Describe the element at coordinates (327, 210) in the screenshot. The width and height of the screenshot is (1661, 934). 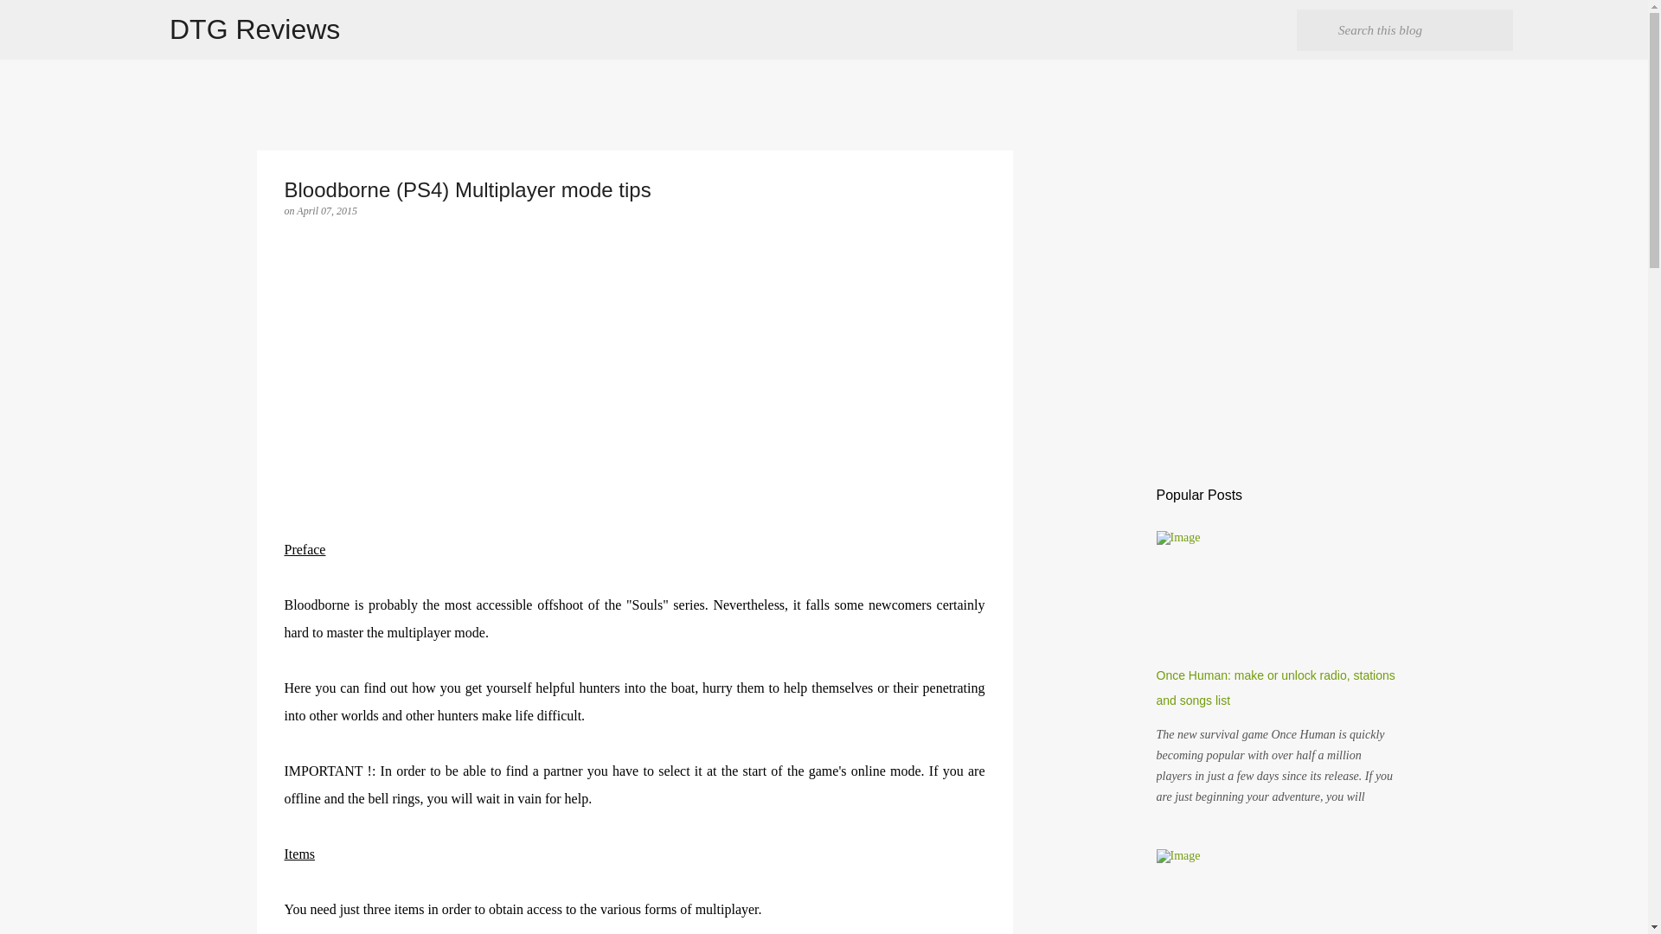
I see `April 07, 2015` at that location.